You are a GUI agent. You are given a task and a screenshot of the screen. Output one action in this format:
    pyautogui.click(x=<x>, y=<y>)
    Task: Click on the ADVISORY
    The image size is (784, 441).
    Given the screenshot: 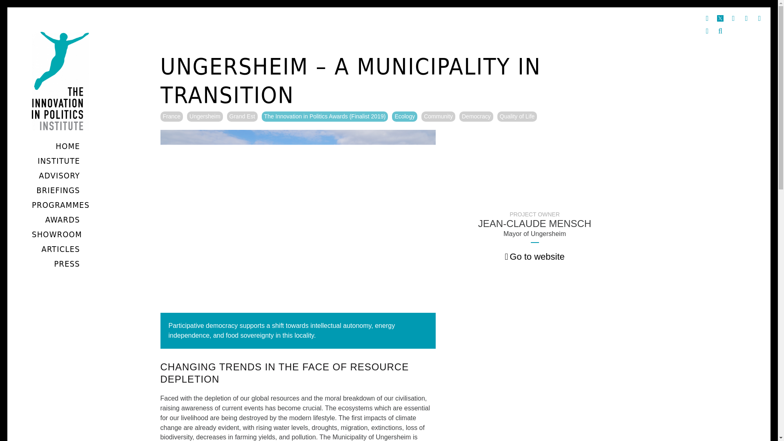 What is the action you would take?
    pyautogui.click(x=59, y=175)
    